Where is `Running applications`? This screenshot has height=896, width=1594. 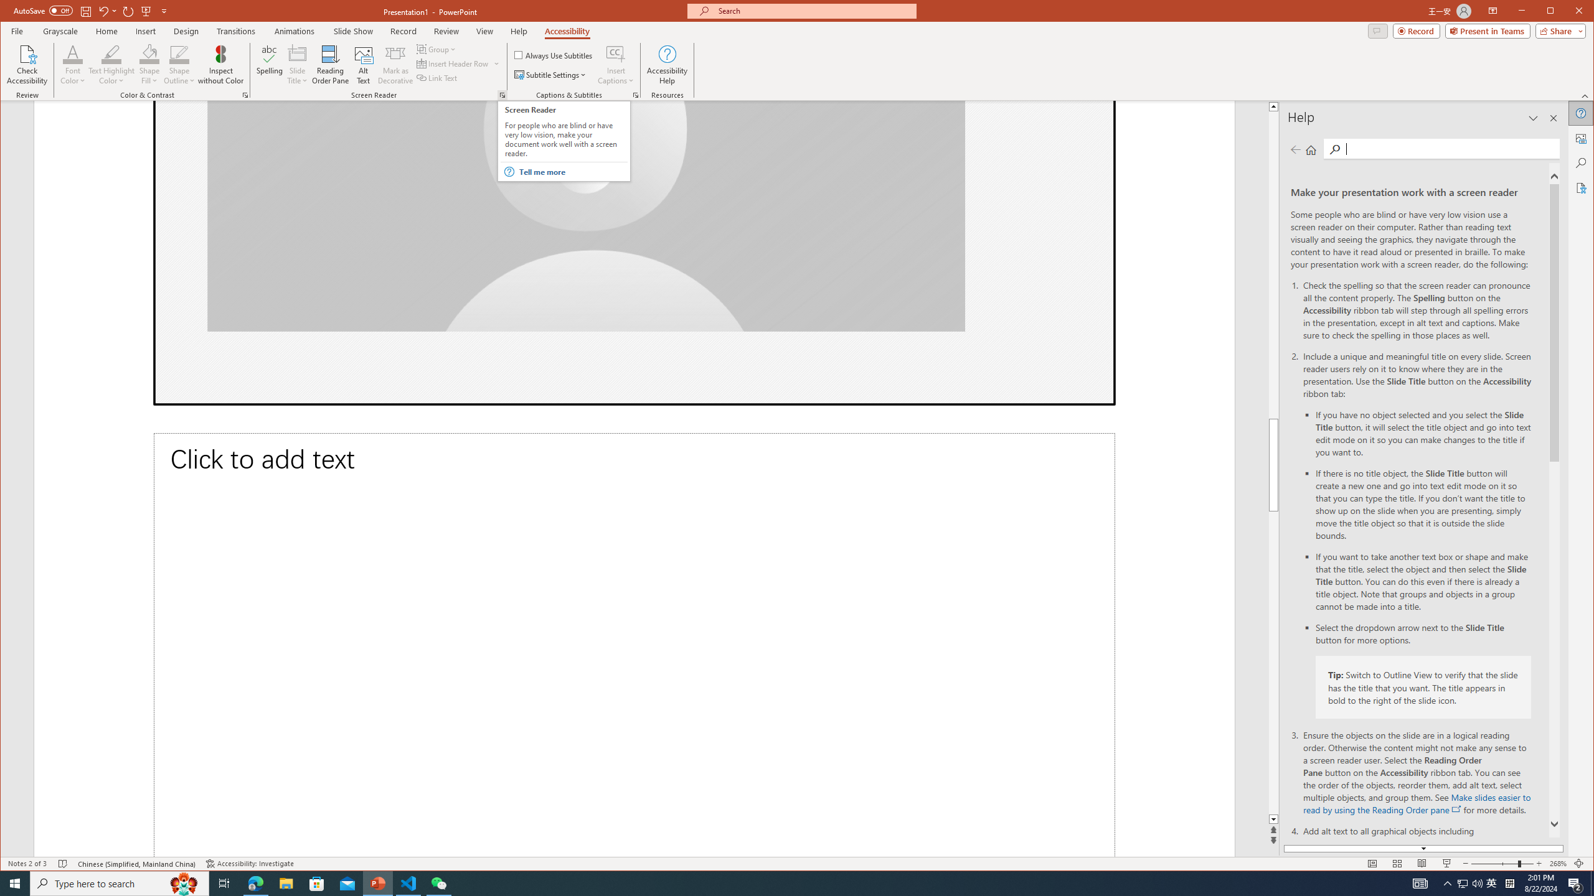 Running applications is located at coordinates (775, 884).